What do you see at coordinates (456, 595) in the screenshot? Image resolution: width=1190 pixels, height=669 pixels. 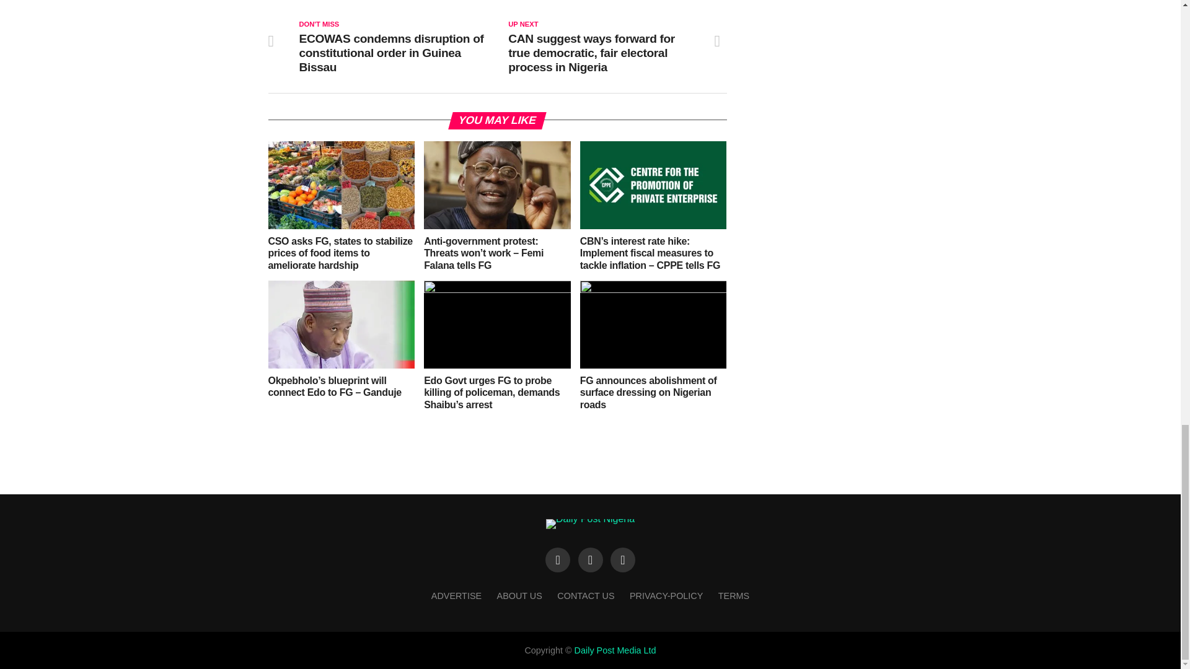 I see `ADVERTISE` at bounding box center [456, 595].